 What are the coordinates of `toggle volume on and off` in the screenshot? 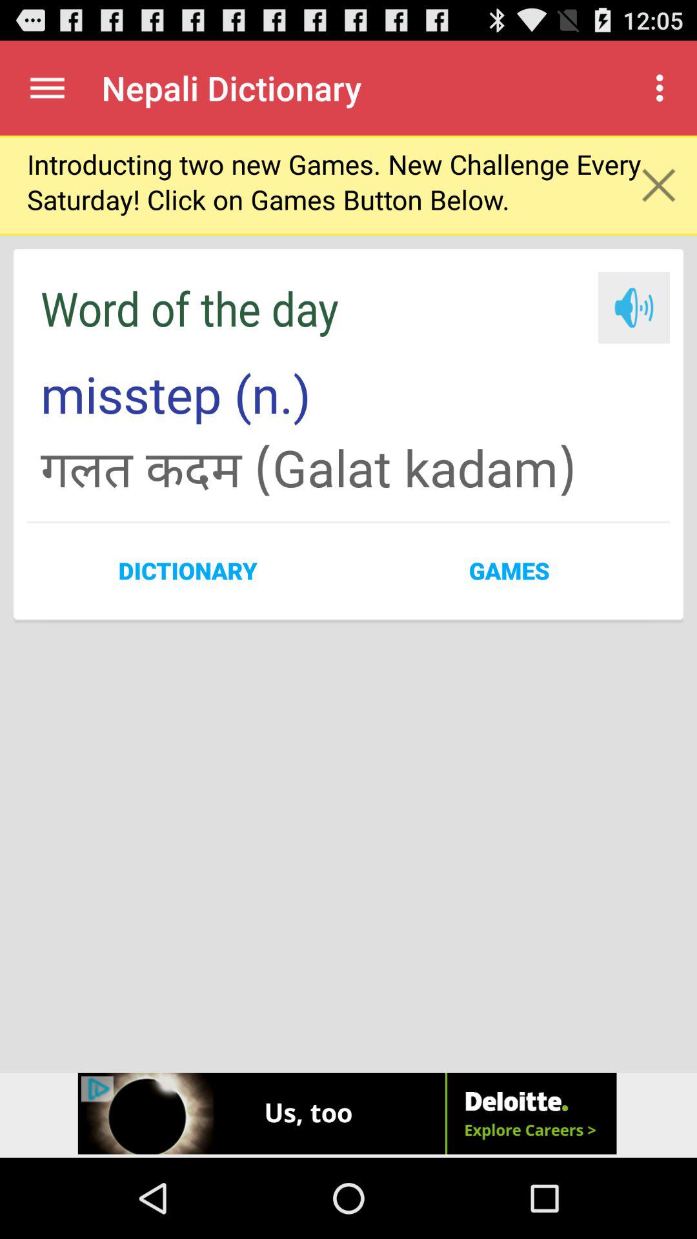 It's located at (634, 307).